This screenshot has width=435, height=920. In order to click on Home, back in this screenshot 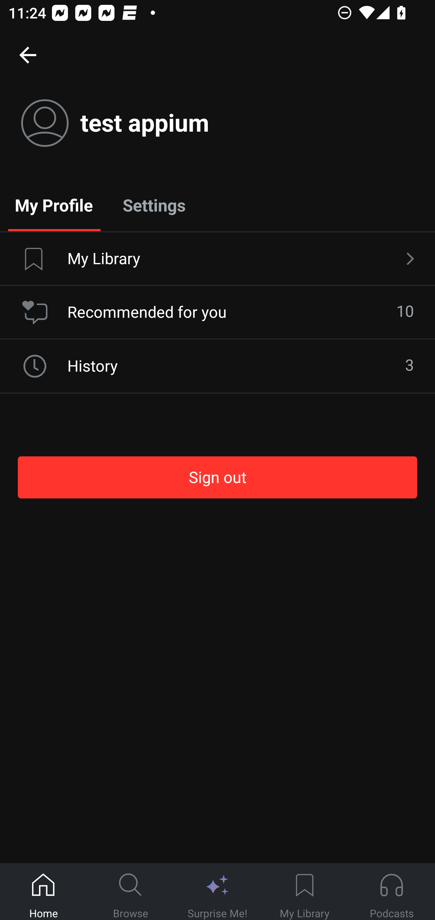, I will do `click(27, 54)`.